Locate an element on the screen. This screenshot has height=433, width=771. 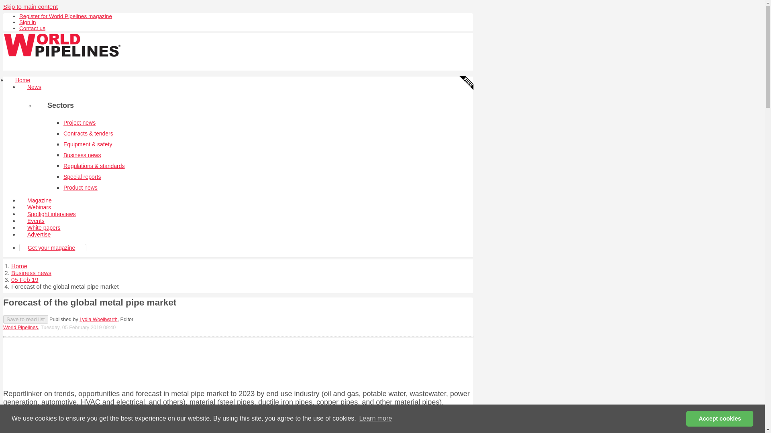
Home is located at coordinates (19, 265).